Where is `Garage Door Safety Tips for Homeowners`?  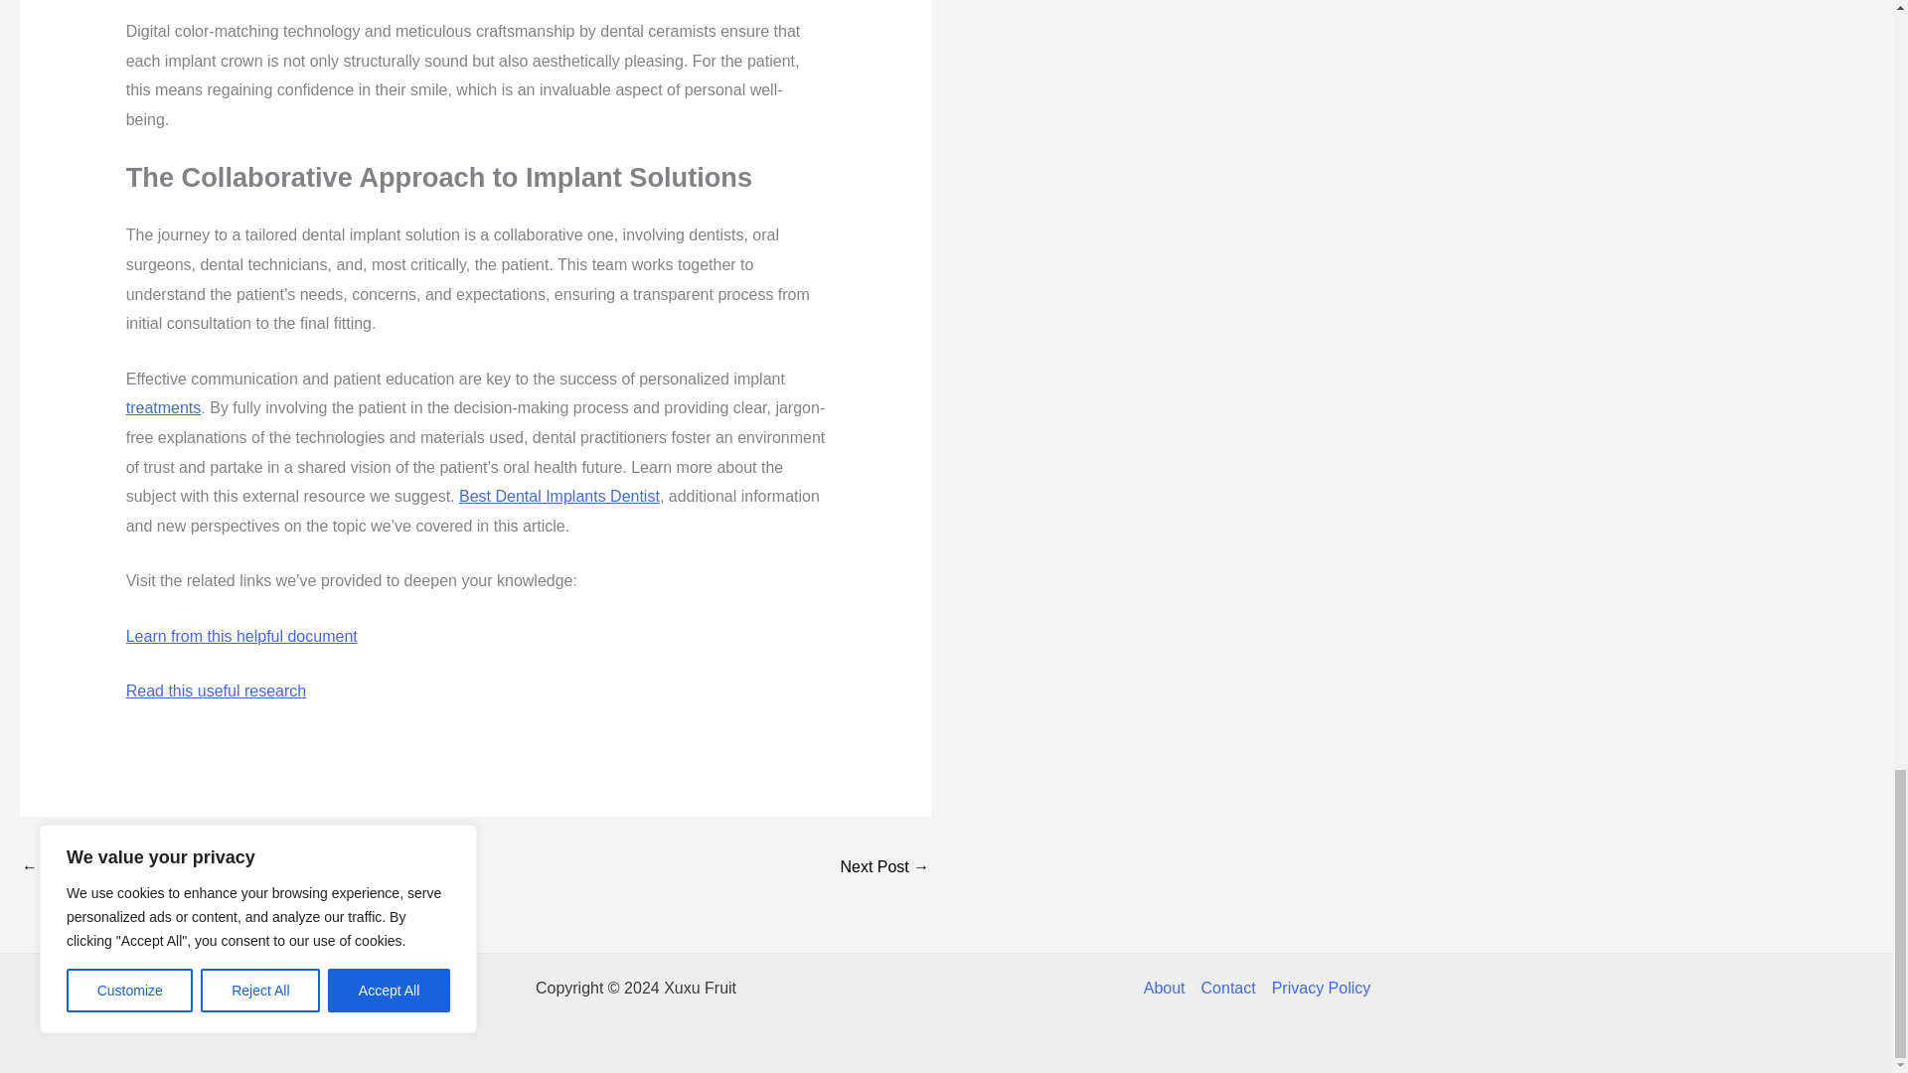 Garage Door Safety Tips for Homeowners is located at coordinates (884, 868).